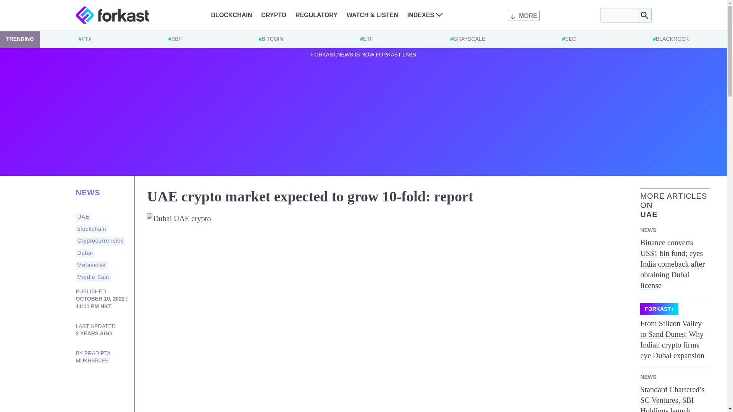 Image resolution: width=733 pixels, height=412 pixels. What do you see at coordinates (231, 15) in the screenshot?
I see `BLOCKCHAIN` at bounding box center [231, 15].